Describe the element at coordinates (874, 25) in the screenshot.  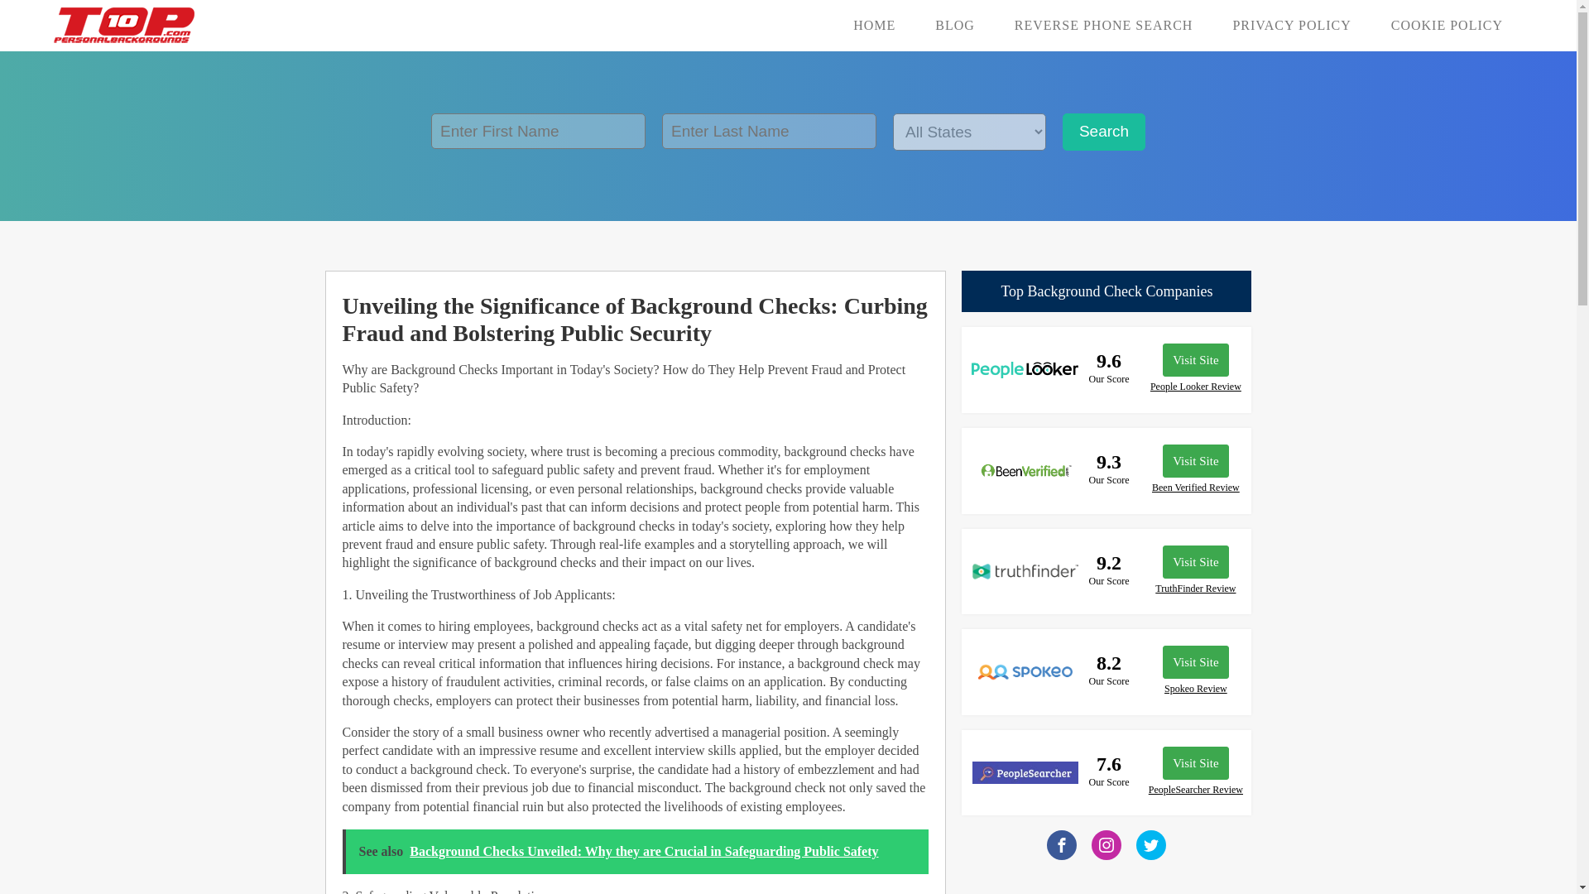
I see `HOME` at that location.